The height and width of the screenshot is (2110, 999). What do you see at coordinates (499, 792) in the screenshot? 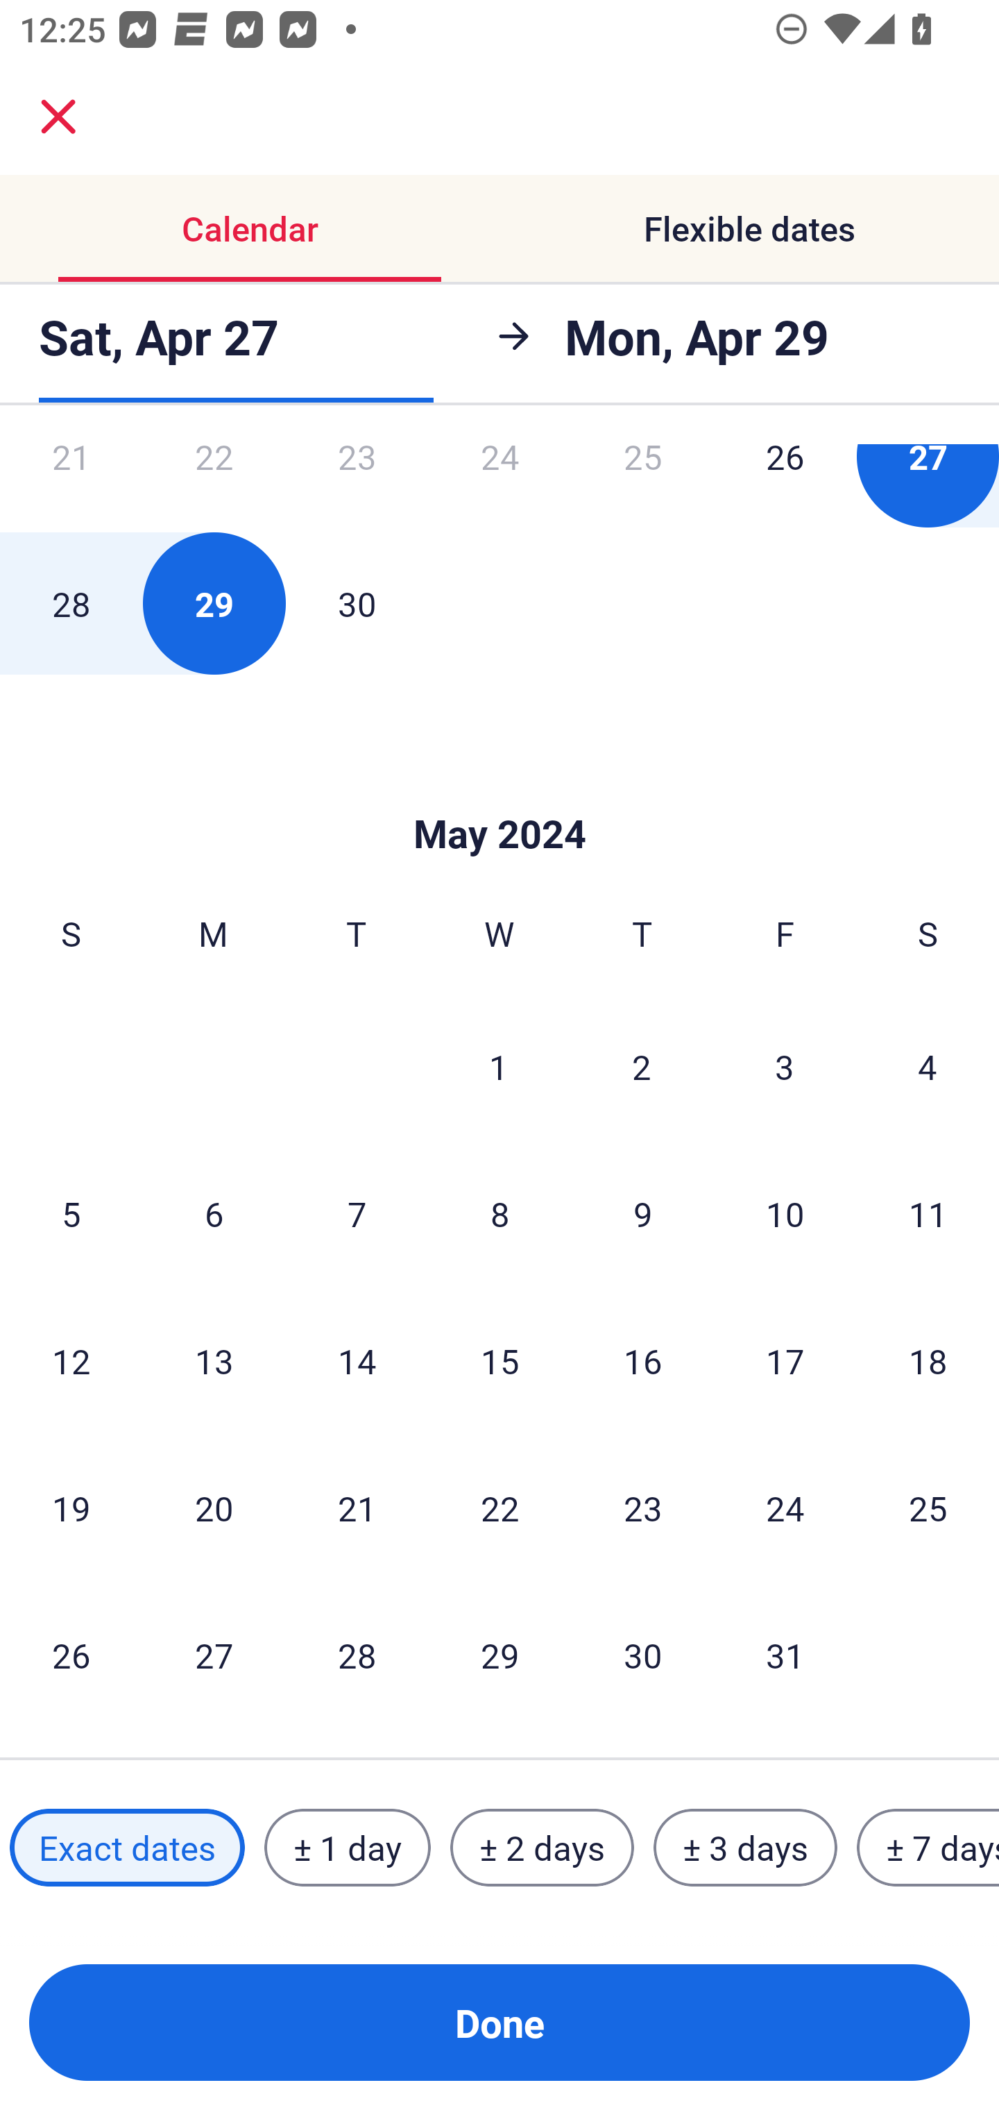
I see `Skip to Done` at bounding box center [499, 792].